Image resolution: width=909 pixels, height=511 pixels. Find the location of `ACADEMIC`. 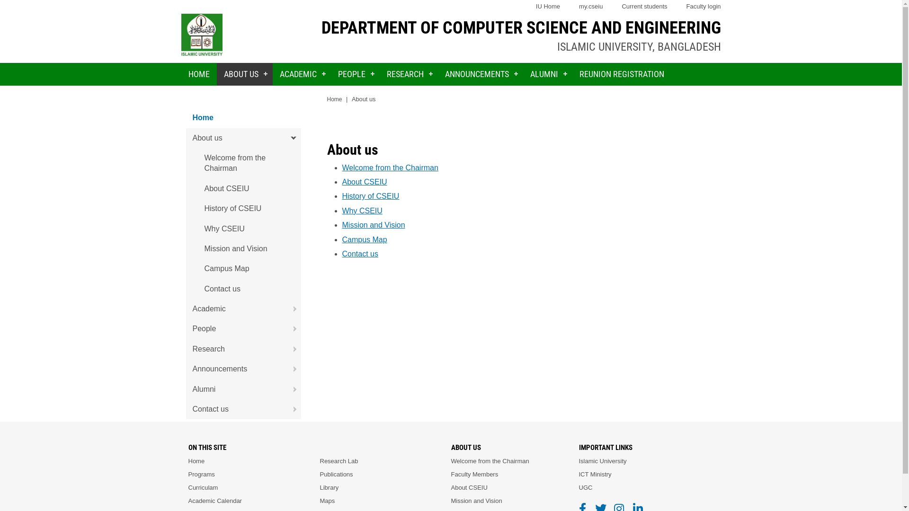

ACADEMIC is located at coordinates (302, 74).